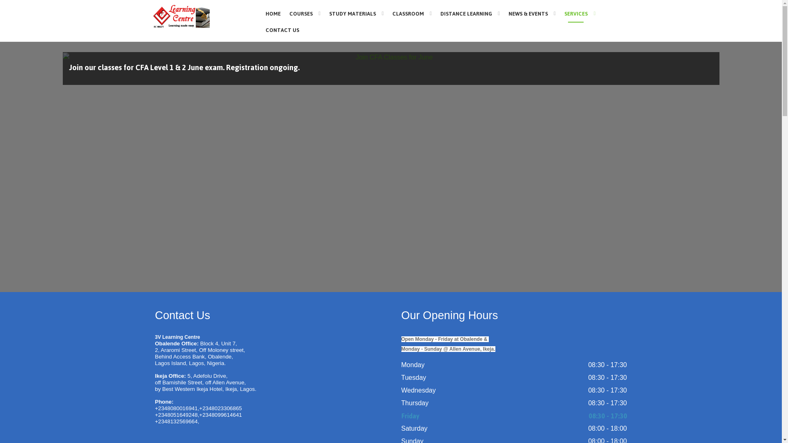 This screenshot has height=443, width=788. I want to click on DISTANCE LEARNING, so click(470, 13).